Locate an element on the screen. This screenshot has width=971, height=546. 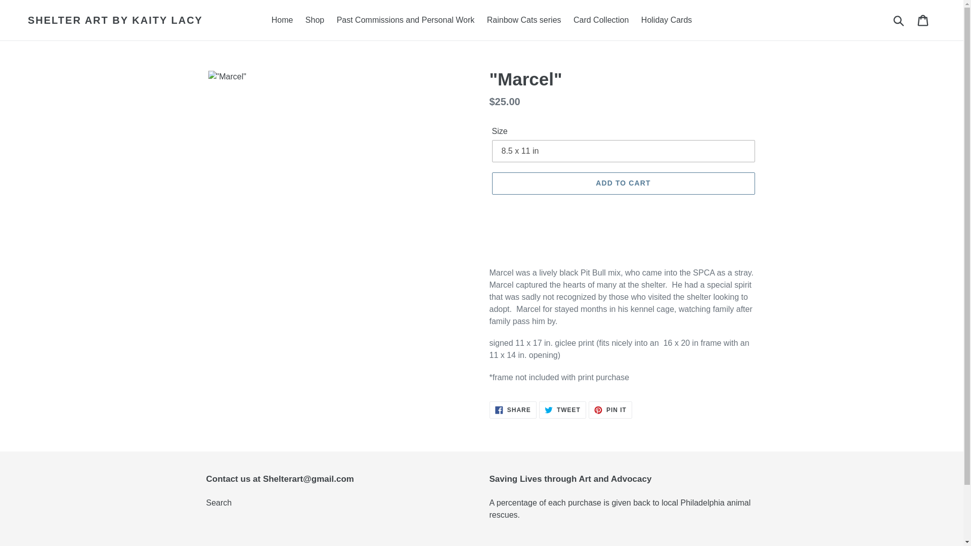
Past Commissions and Personal Work is located at coordinates (315, 20).